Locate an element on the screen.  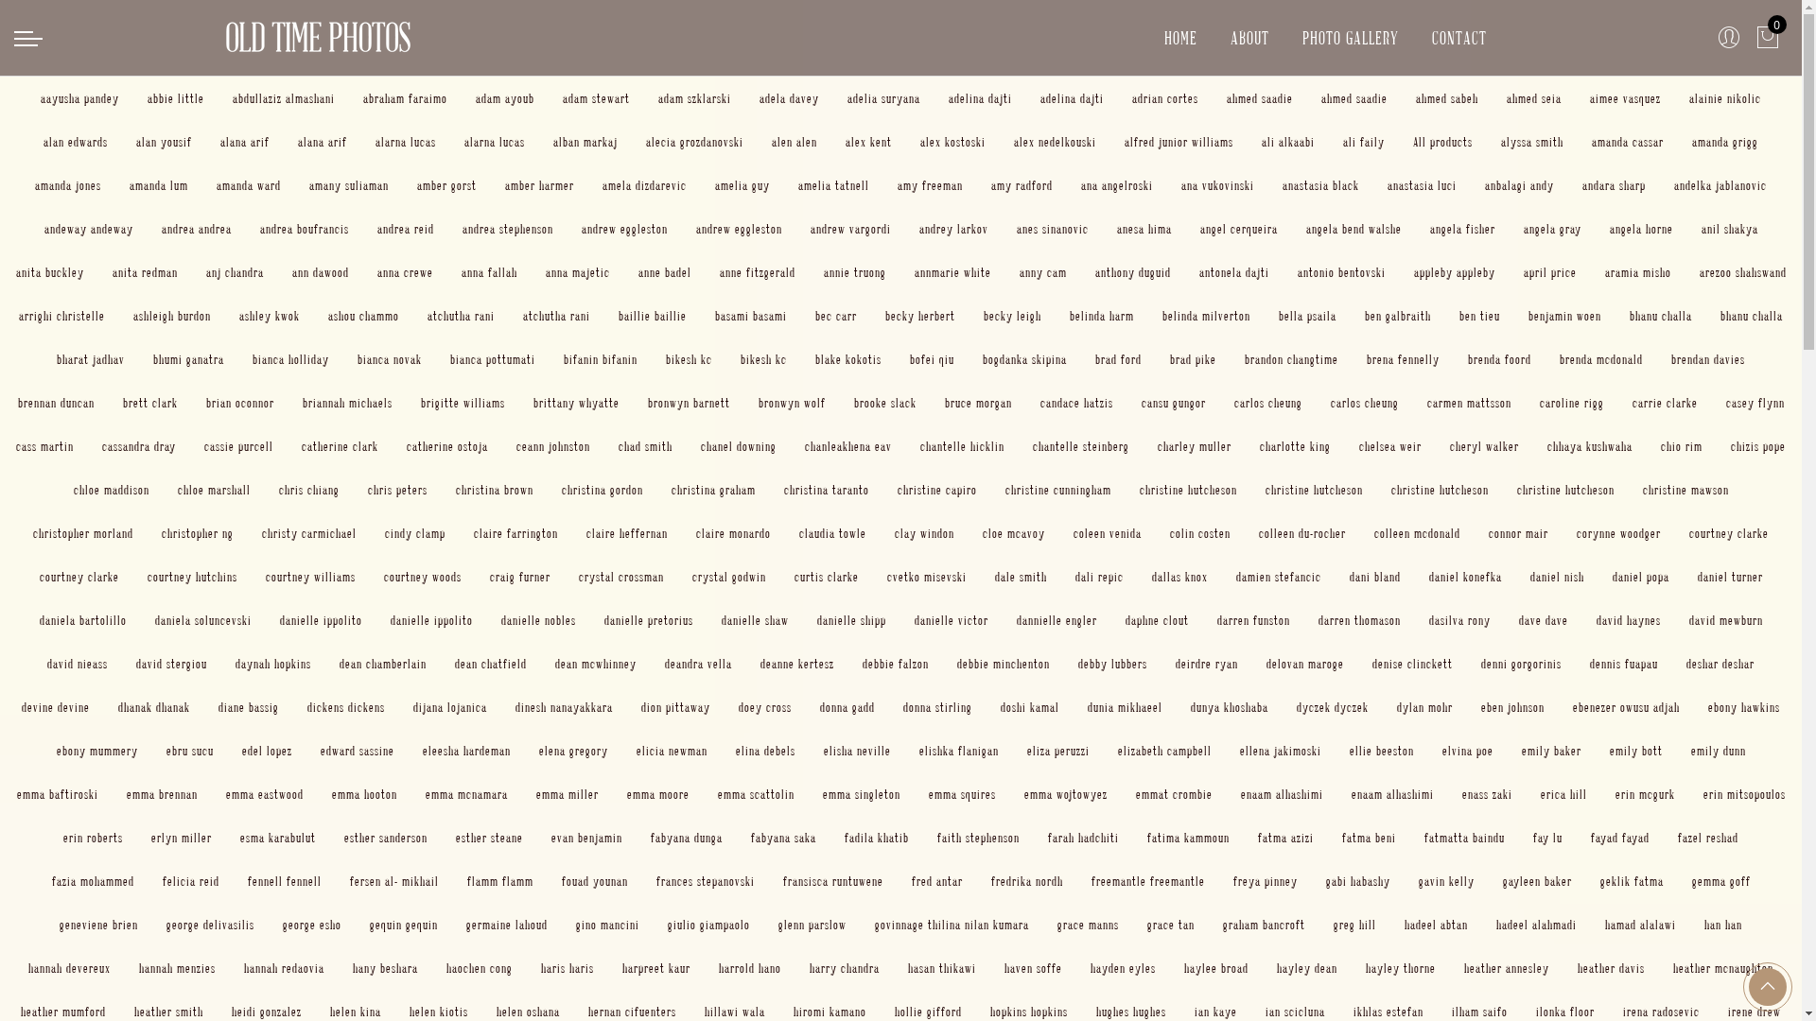
alecia grozdanovski is located at coordinates (694, 142).